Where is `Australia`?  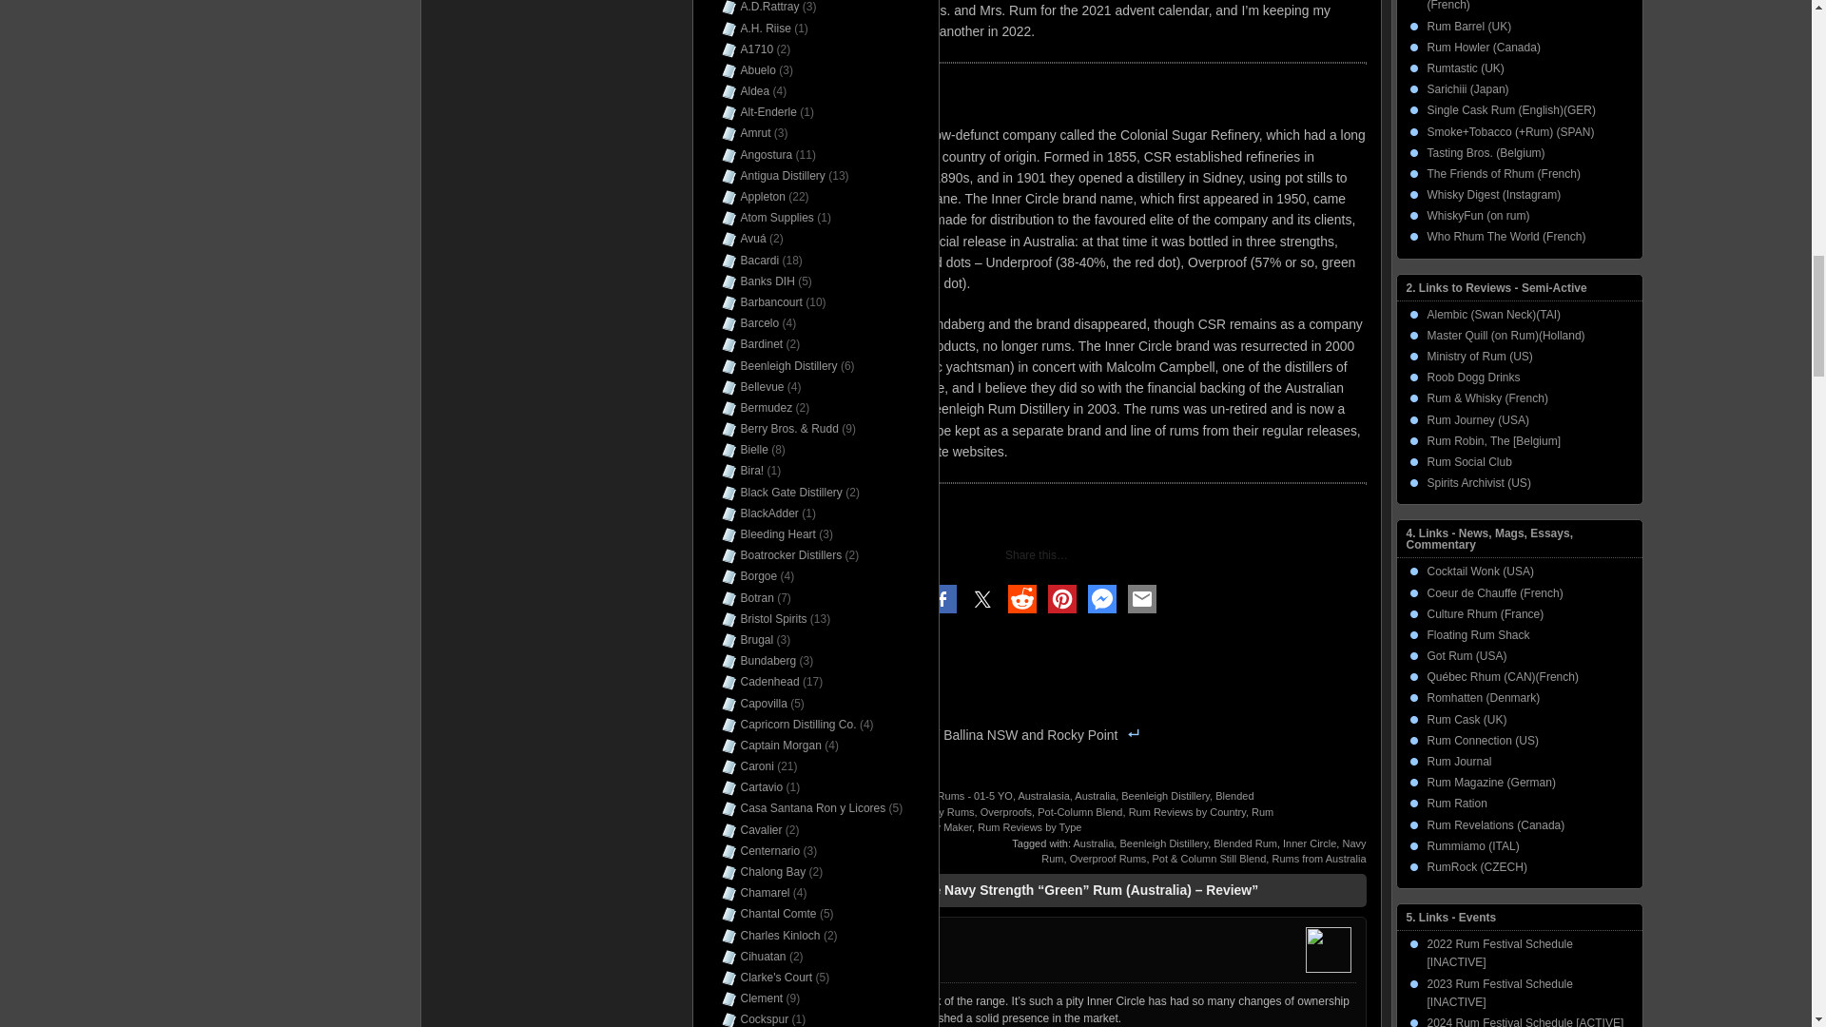 Australia is located at coordinates (1096, 795).